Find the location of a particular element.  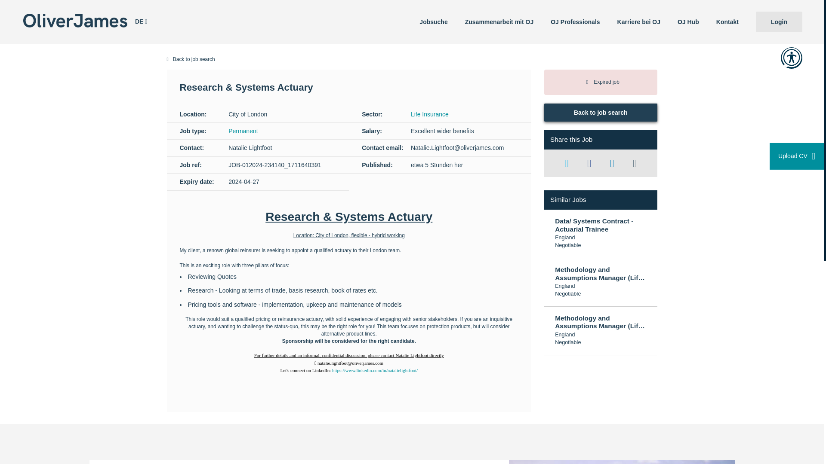

Upload CV is located at coordinates (797, 156).